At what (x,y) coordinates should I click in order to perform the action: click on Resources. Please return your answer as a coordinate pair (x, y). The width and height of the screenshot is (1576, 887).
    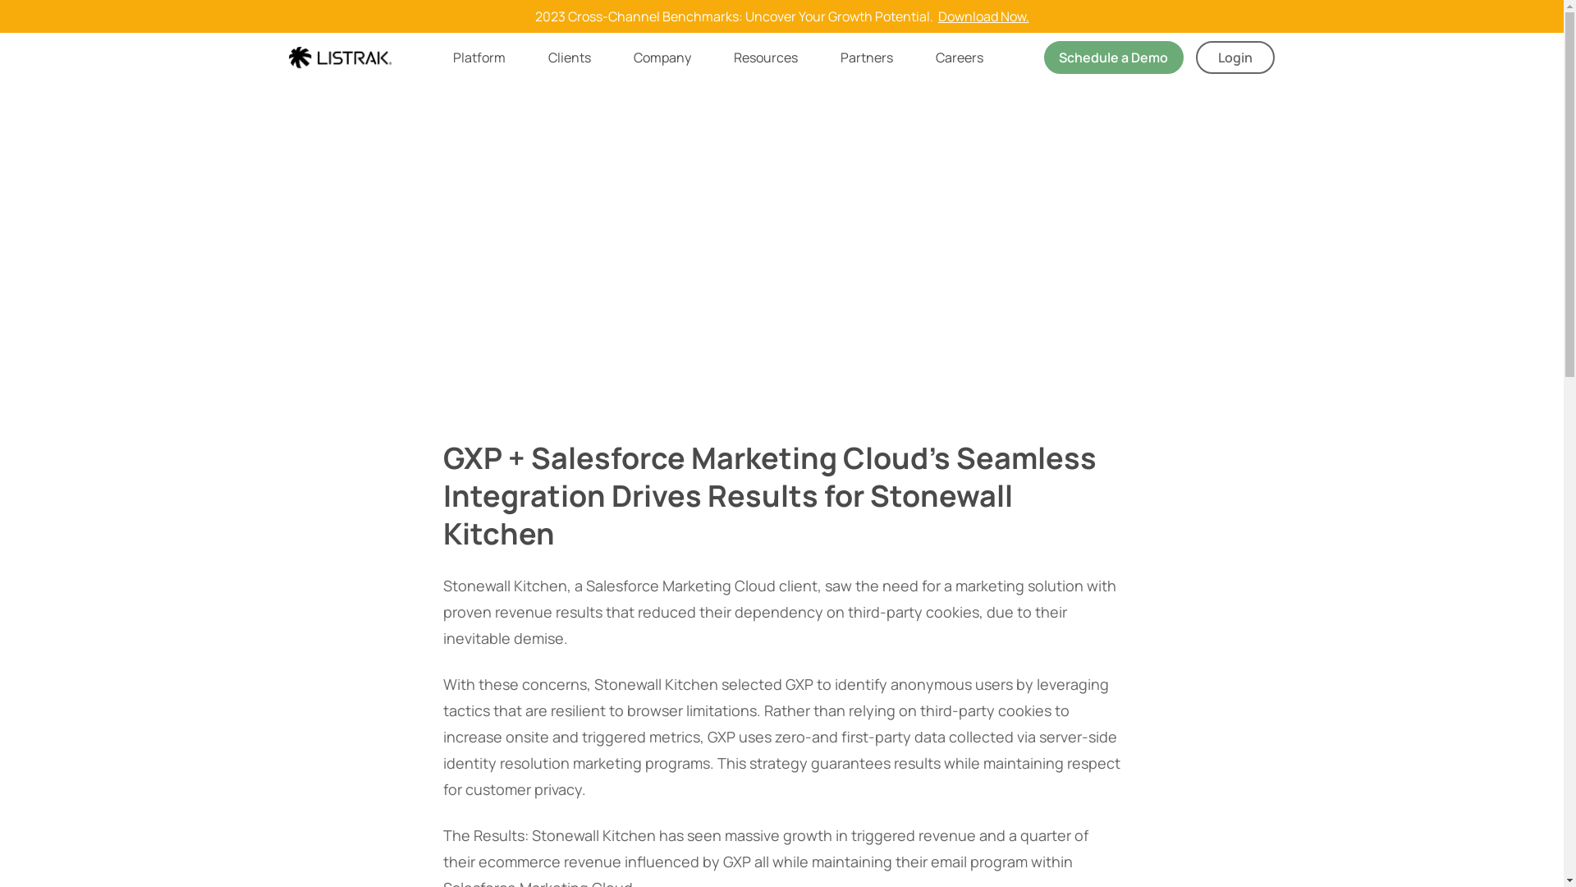
    Looking at the image, I should click on (766, 57).